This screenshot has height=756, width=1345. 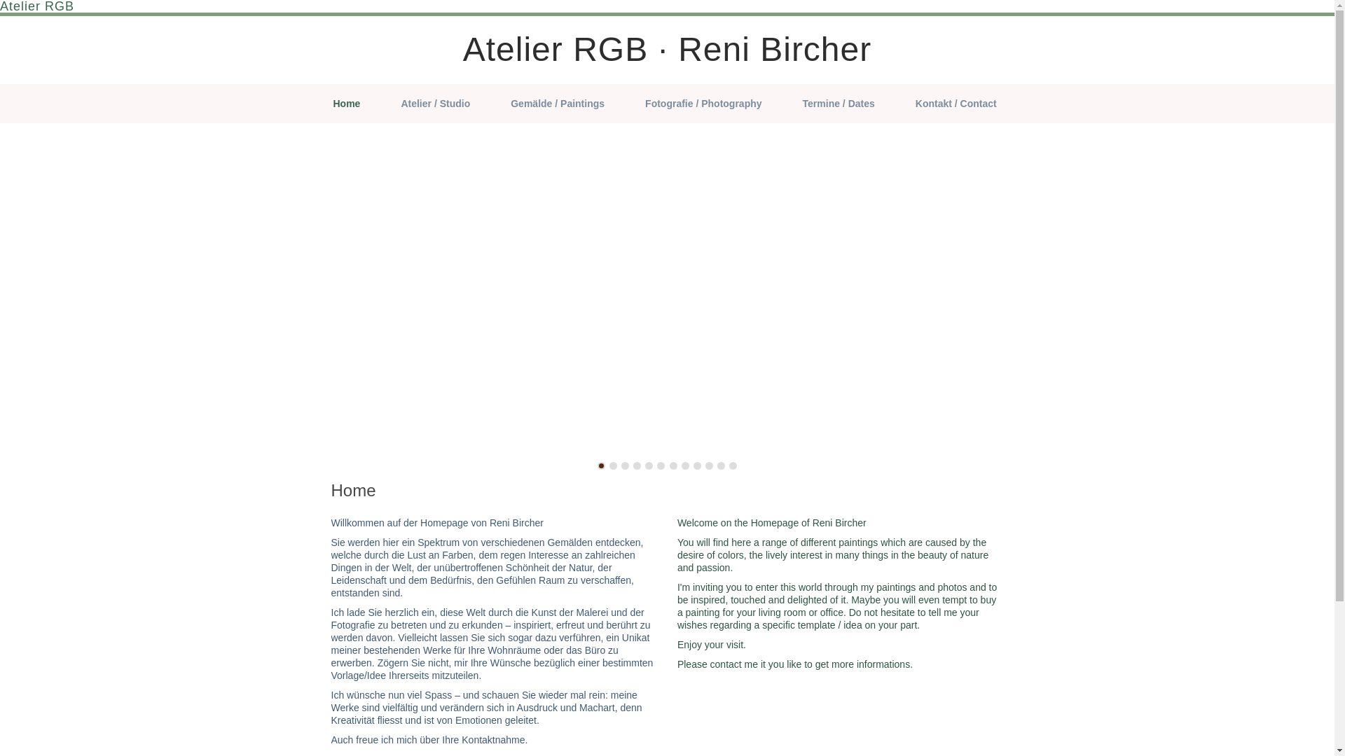 What do you see at coordinates (839, 104) in the screenshot?
I see `Termine / Dates` at bounding box center [839, 104].